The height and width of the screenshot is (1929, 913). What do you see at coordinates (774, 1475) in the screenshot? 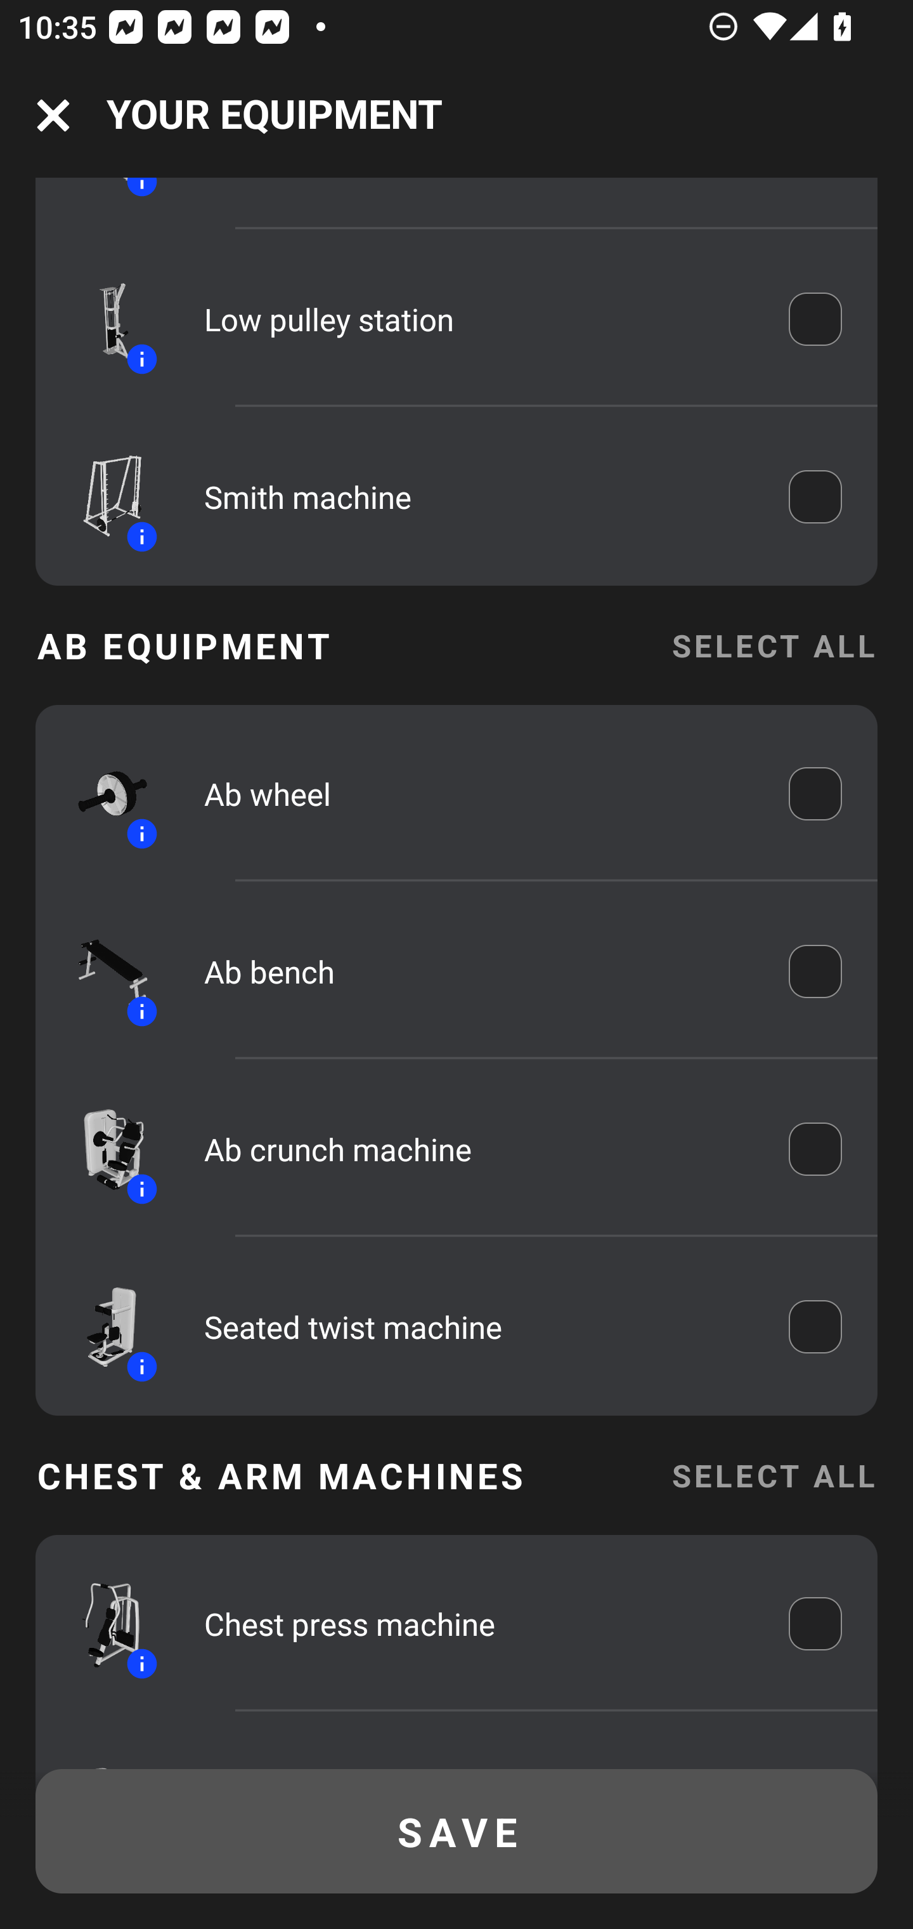
I see `SELECT ALL` at bounding box center [774, 1475].